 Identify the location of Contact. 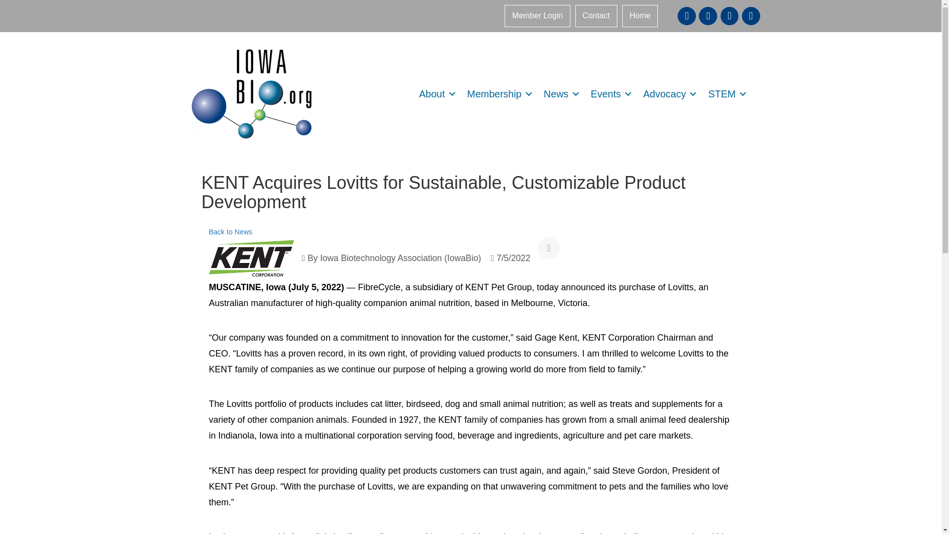
(596, 16).